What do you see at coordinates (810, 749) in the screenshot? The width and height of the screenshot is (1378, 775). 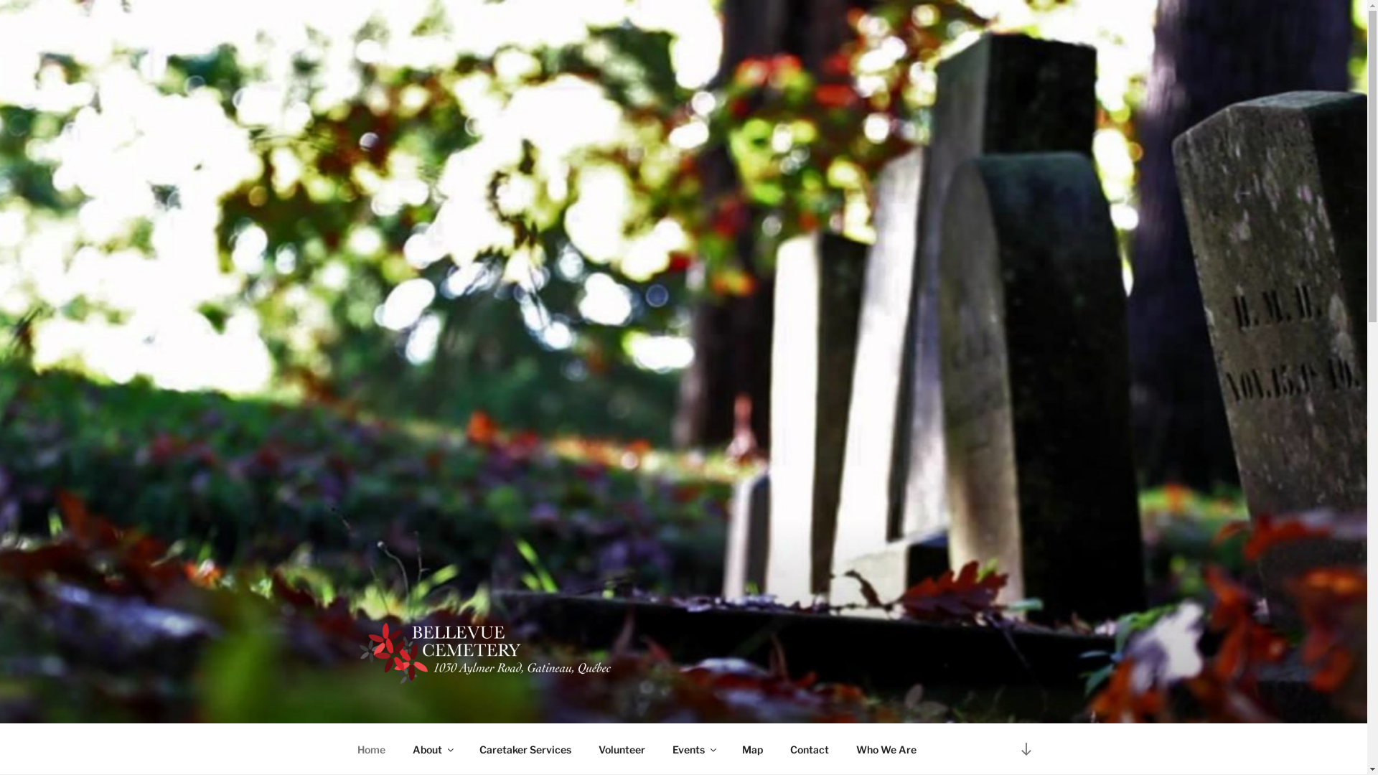 I see `Contact` at bounding box center [810, 749].